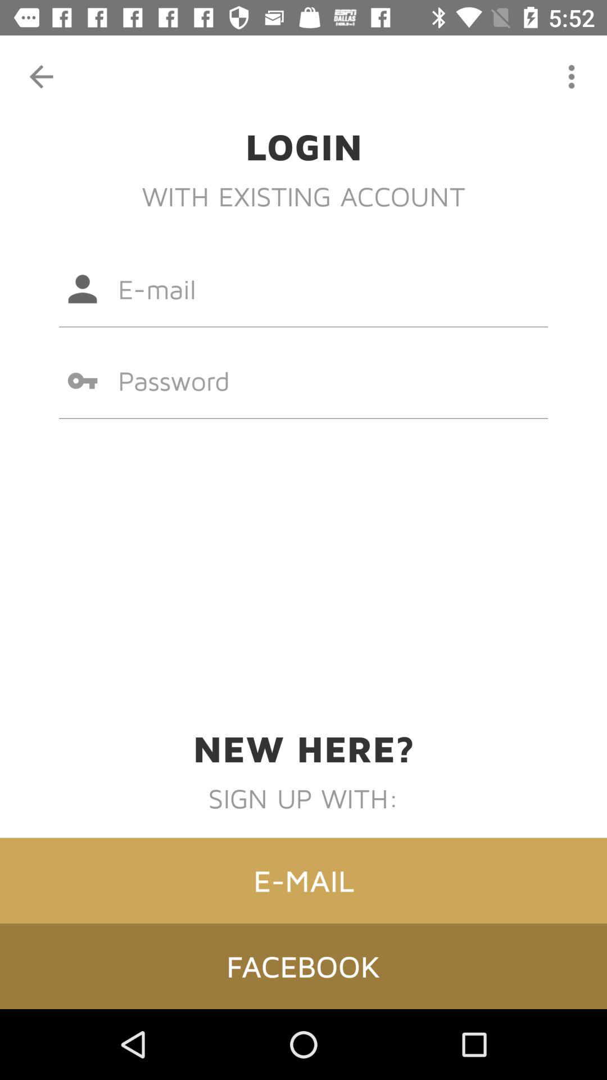 The width and height of the screenshot is (607, 1080). What do you see at coordinates (303, 880) in the screenshot?
I see `press icon below sign up with: item` at bounding box center [303, 880].